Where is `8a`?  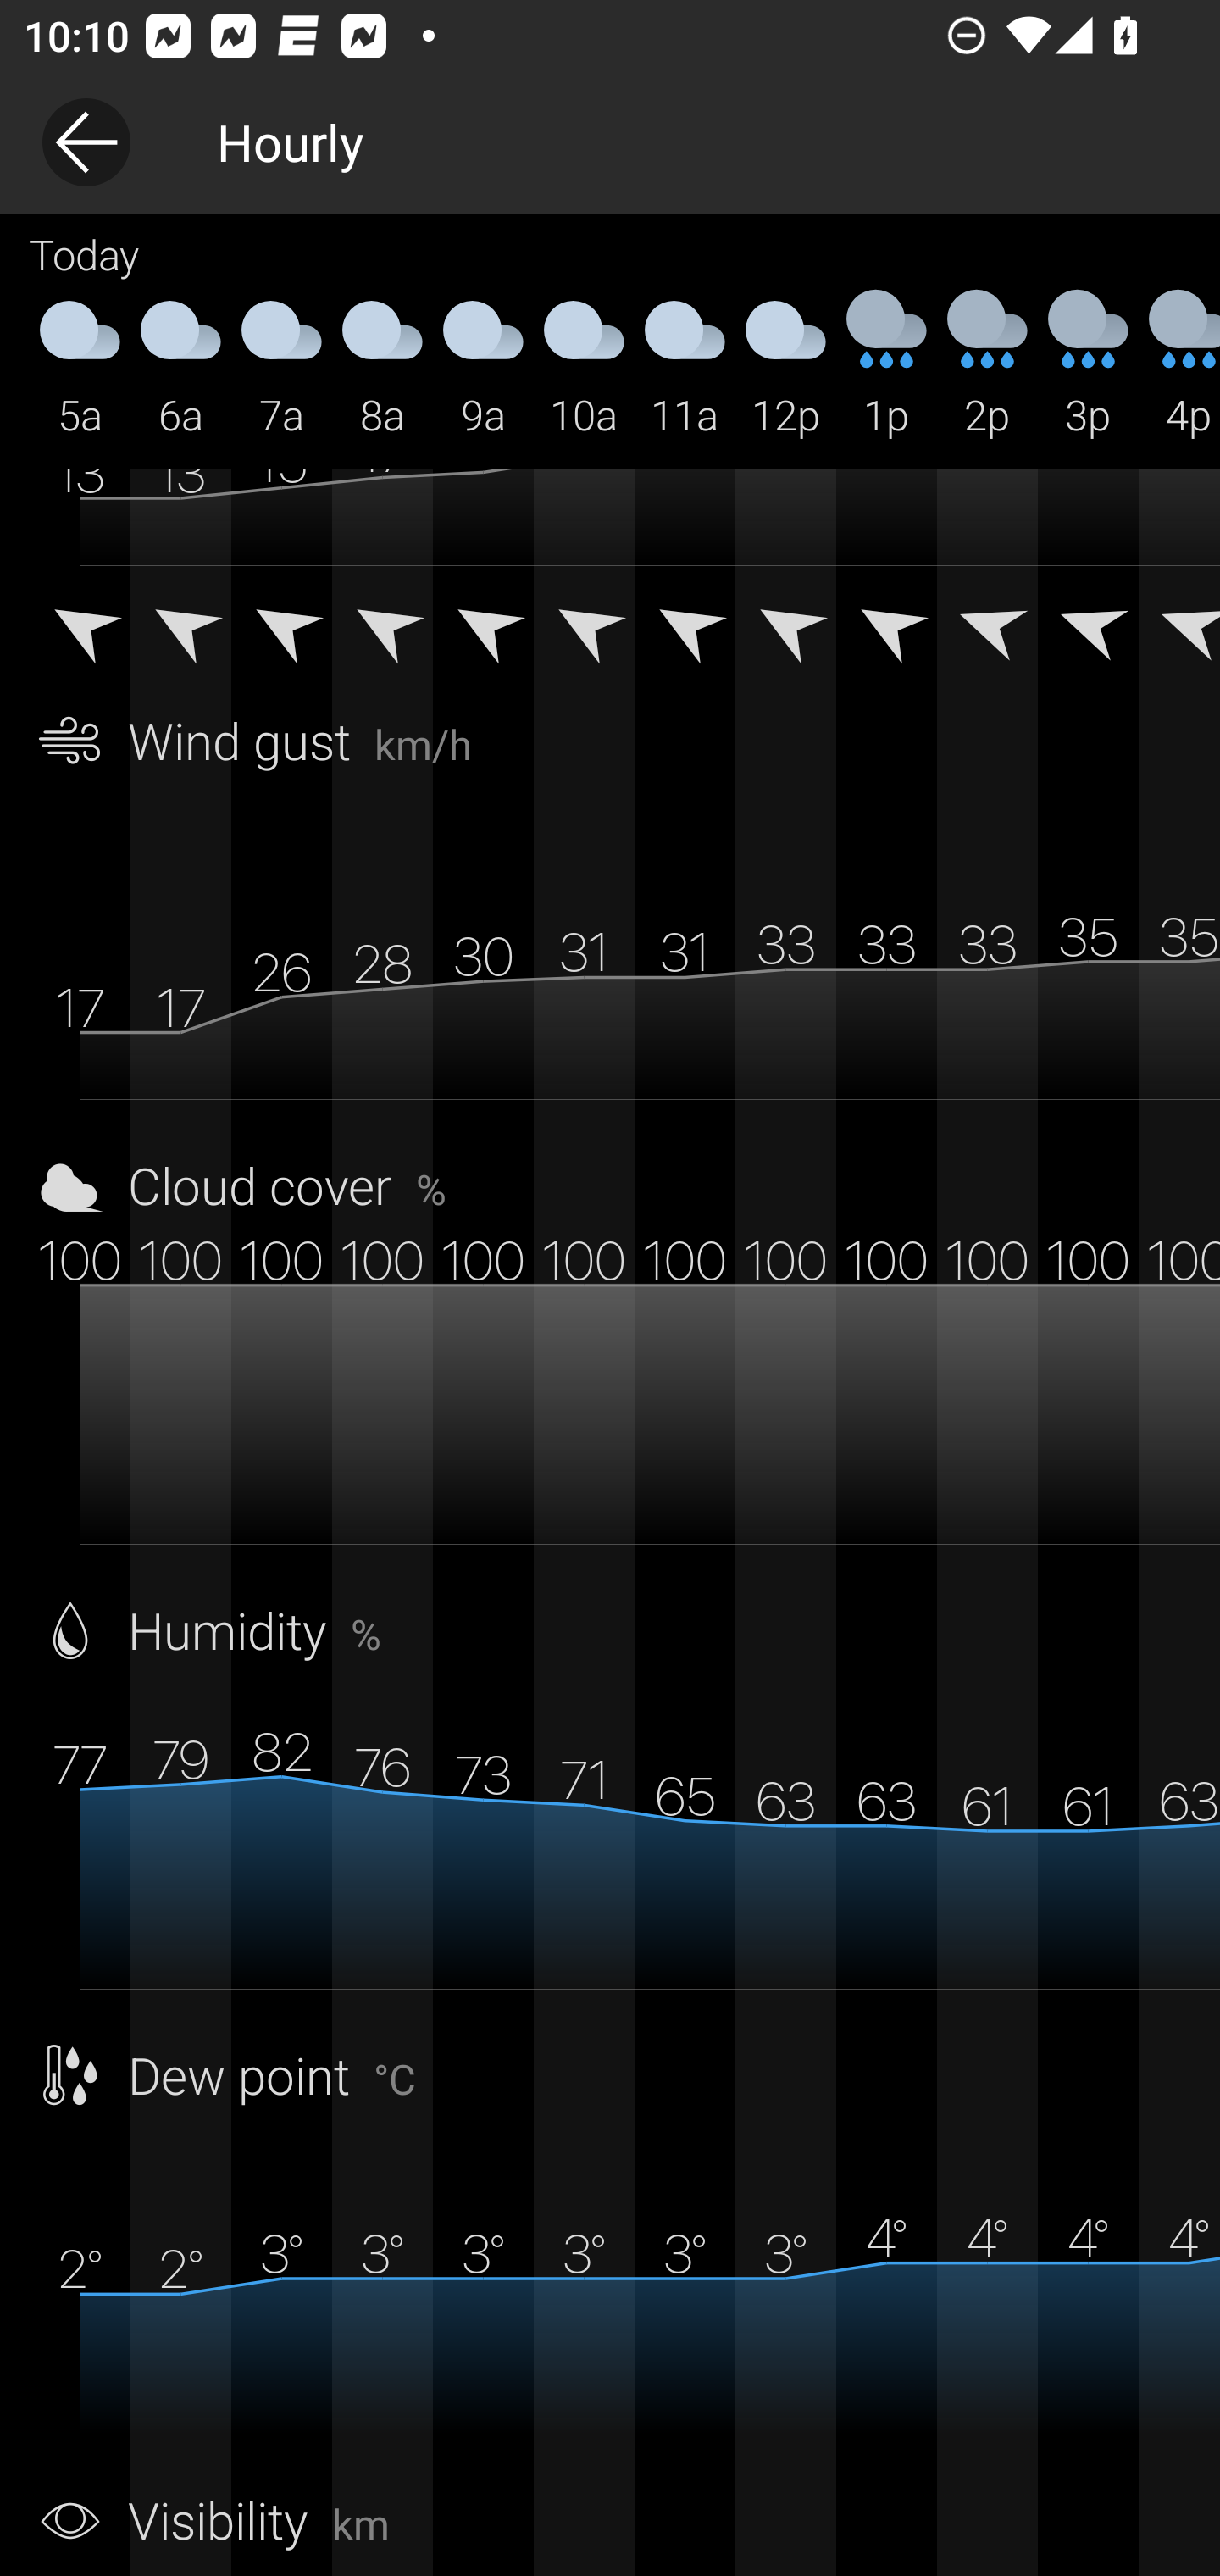 8a is located at coordinates (382, 365).